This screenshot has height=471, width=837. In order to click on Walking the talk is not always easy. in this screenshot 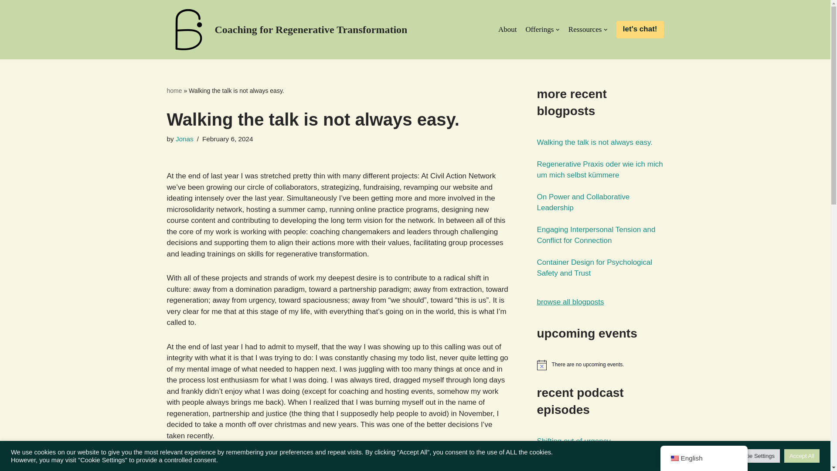, I will do `click(595, 142)`.